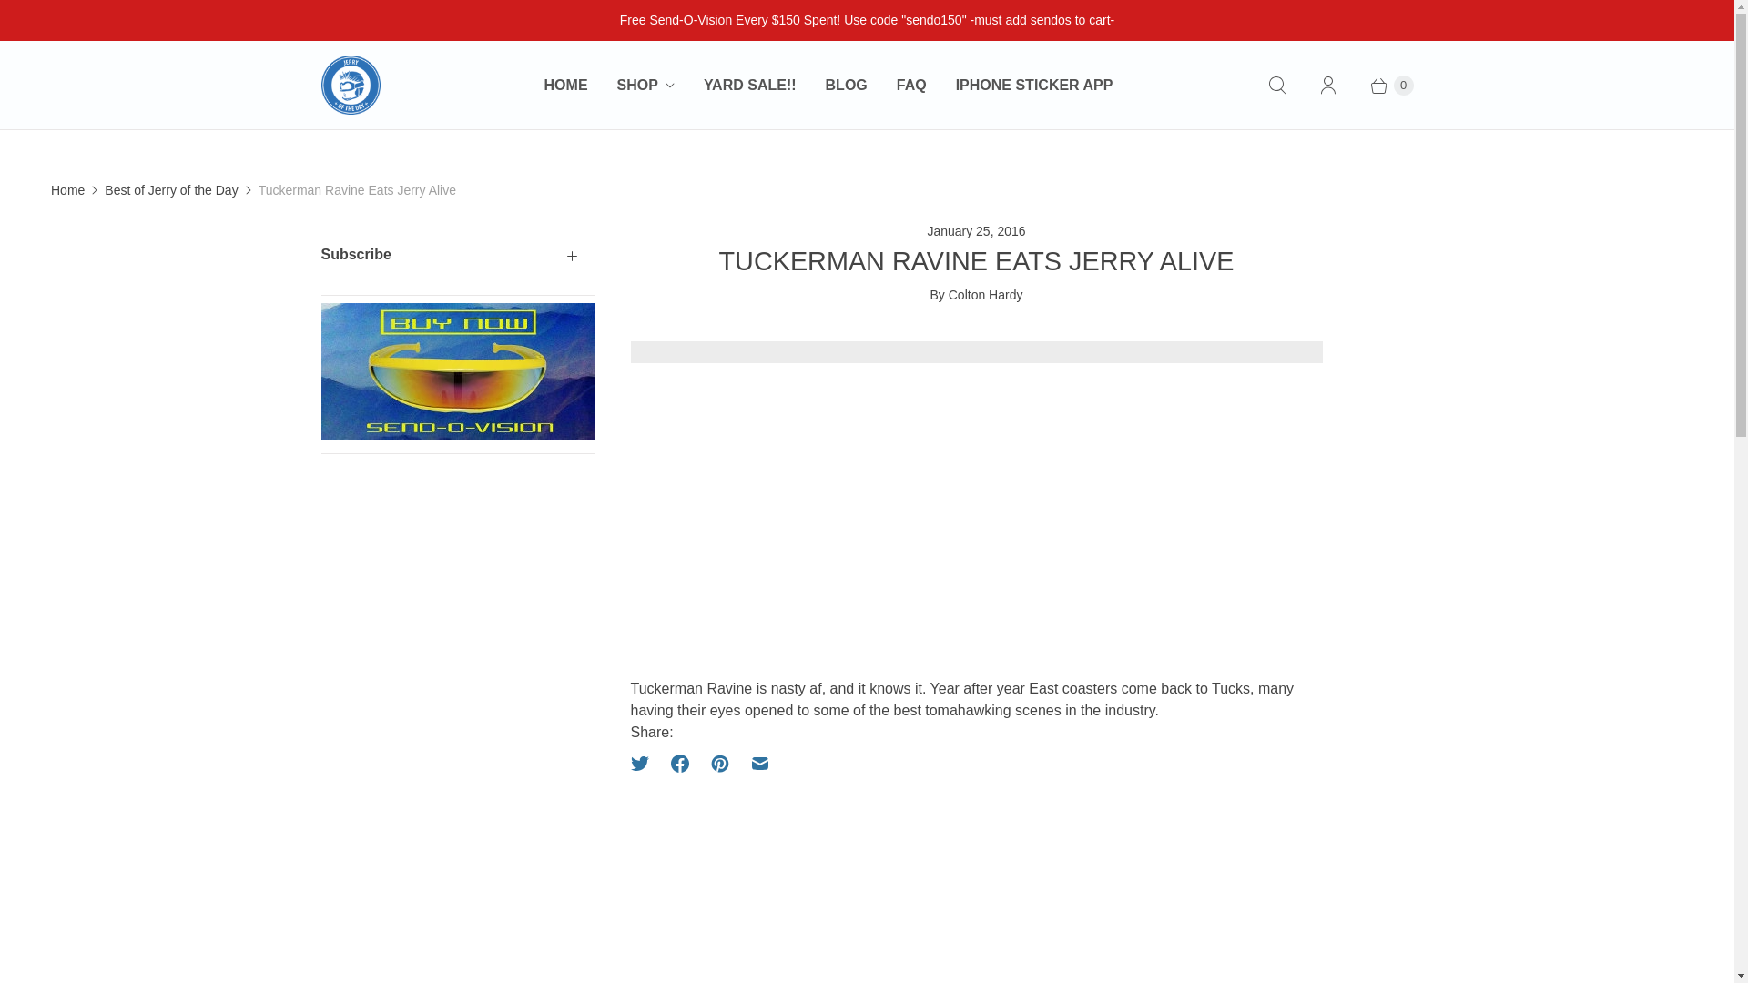 This screenshot has width=1748, height=983. What do you see at coordinates (1034, 86) in the screenshot?
I see `IPHONE STICKER APP` at bounding box center [1034, 86].